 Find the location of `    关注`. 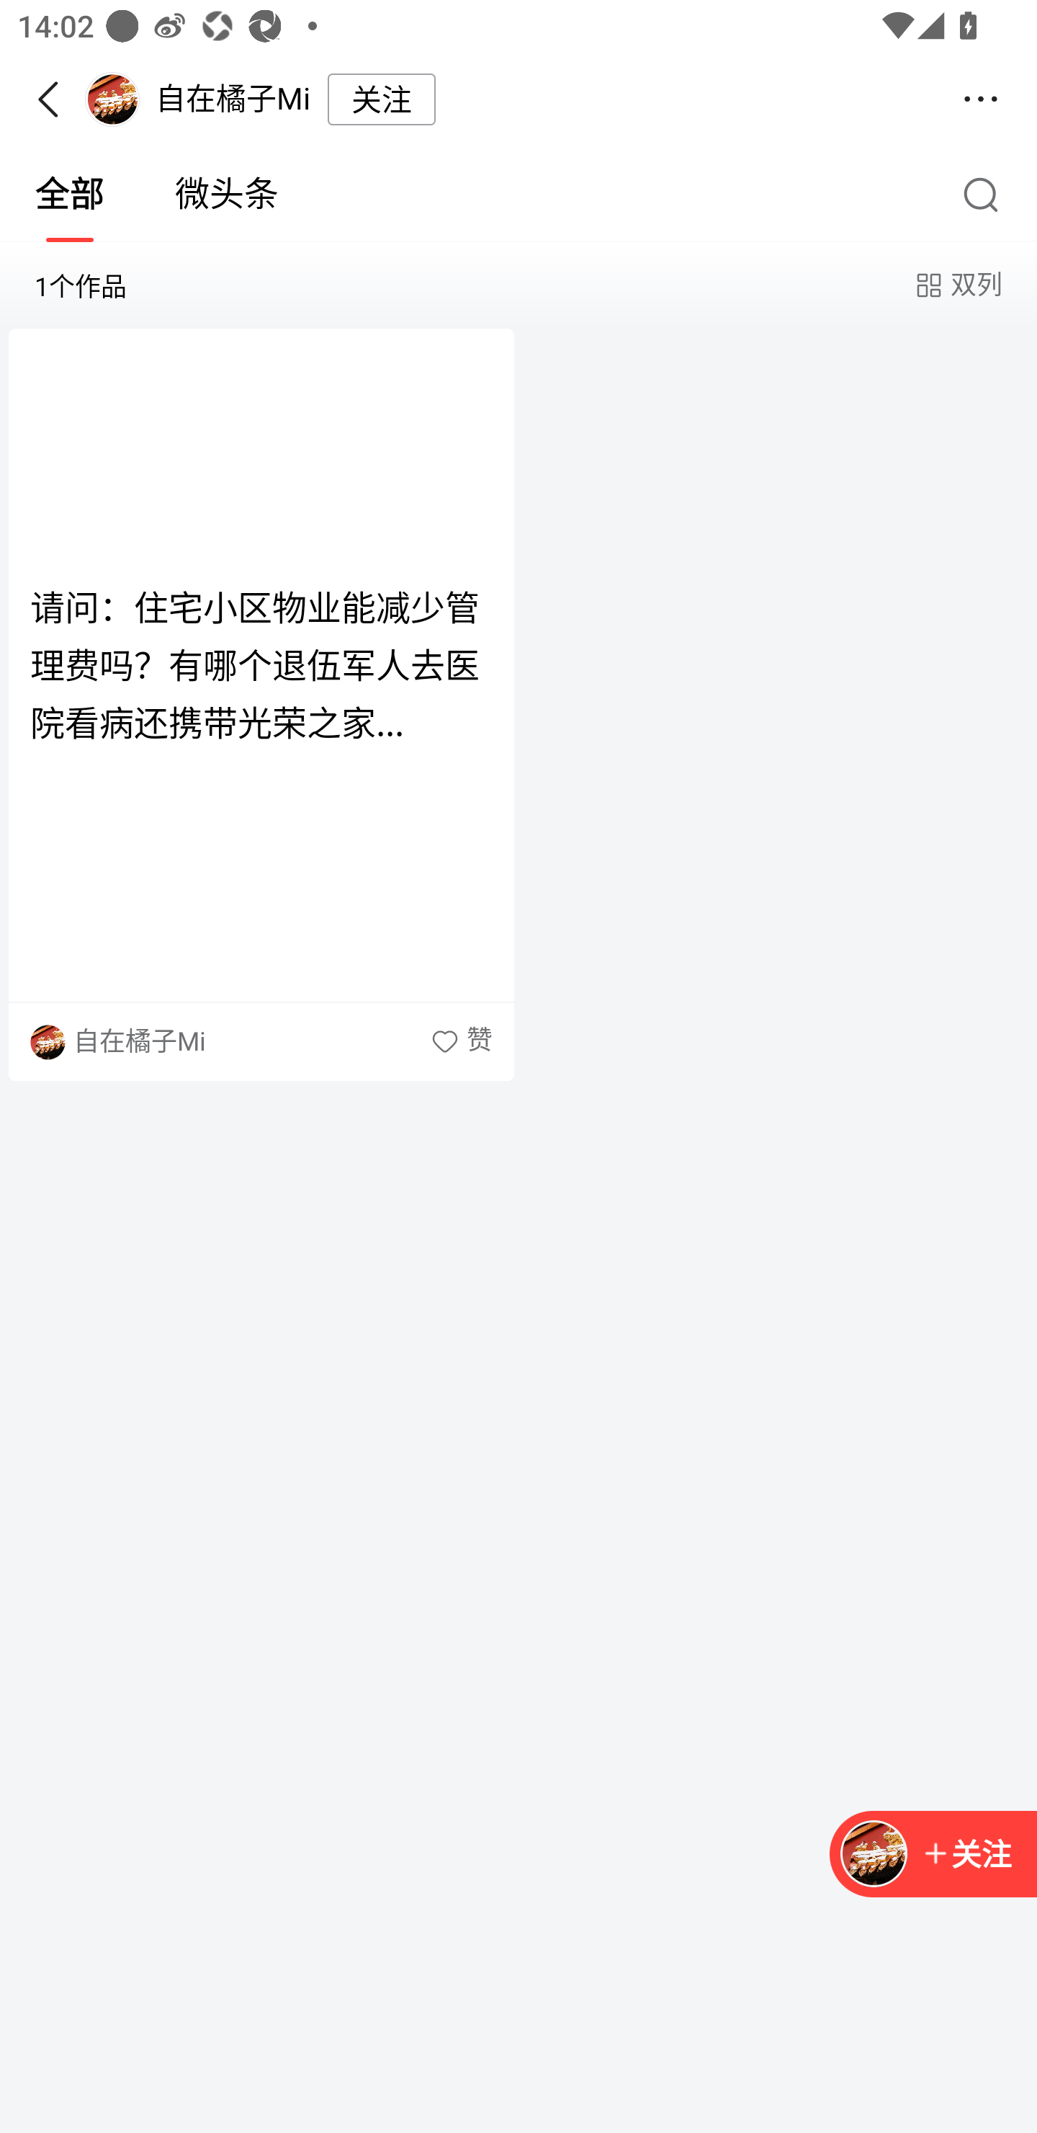

    关注 is located at coordinates (933, 1855).